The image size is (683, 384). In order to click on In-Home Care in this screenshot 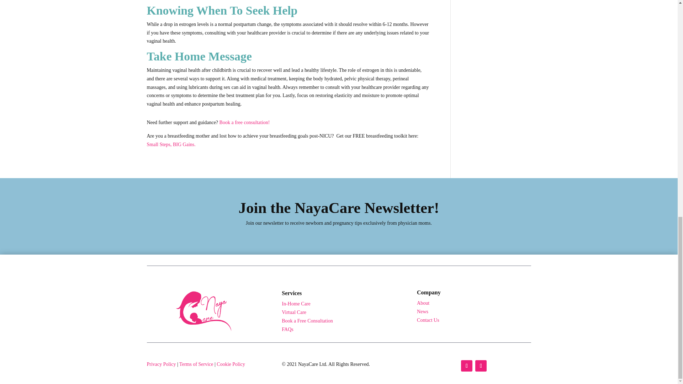, I will do `click(296, 304)`.